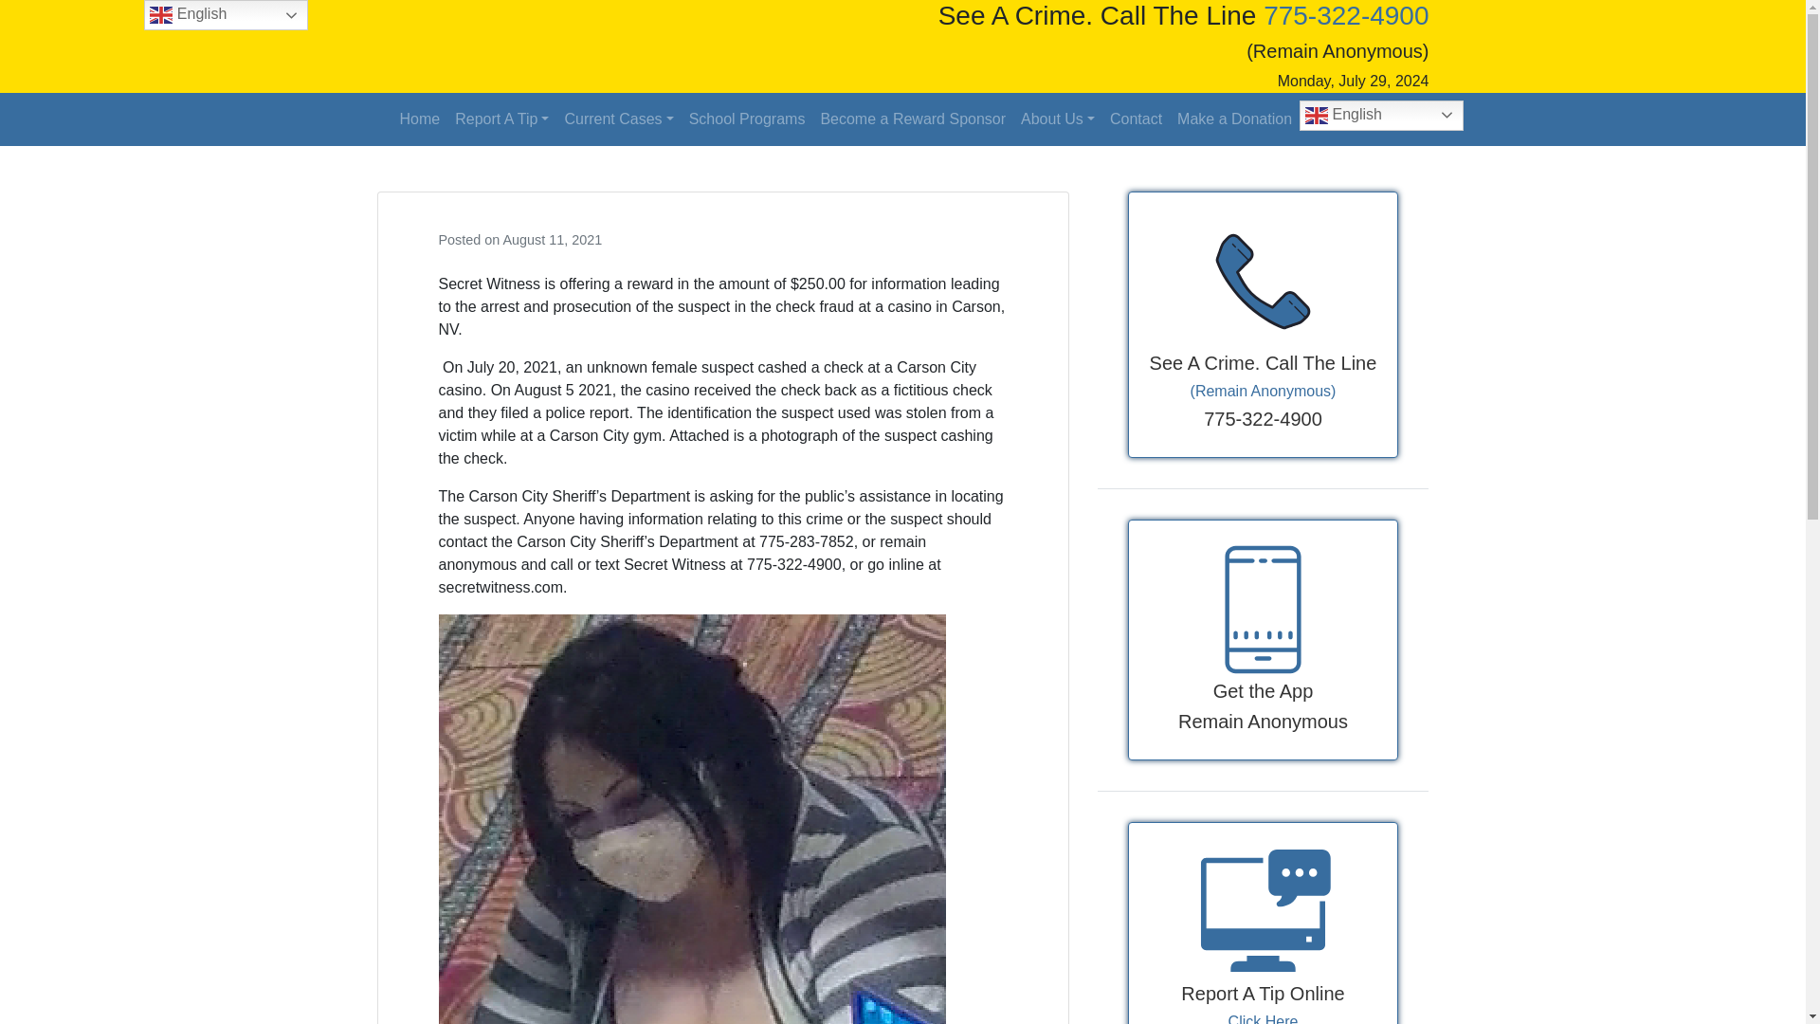  I want to click on Contact, so click(1136, 119).